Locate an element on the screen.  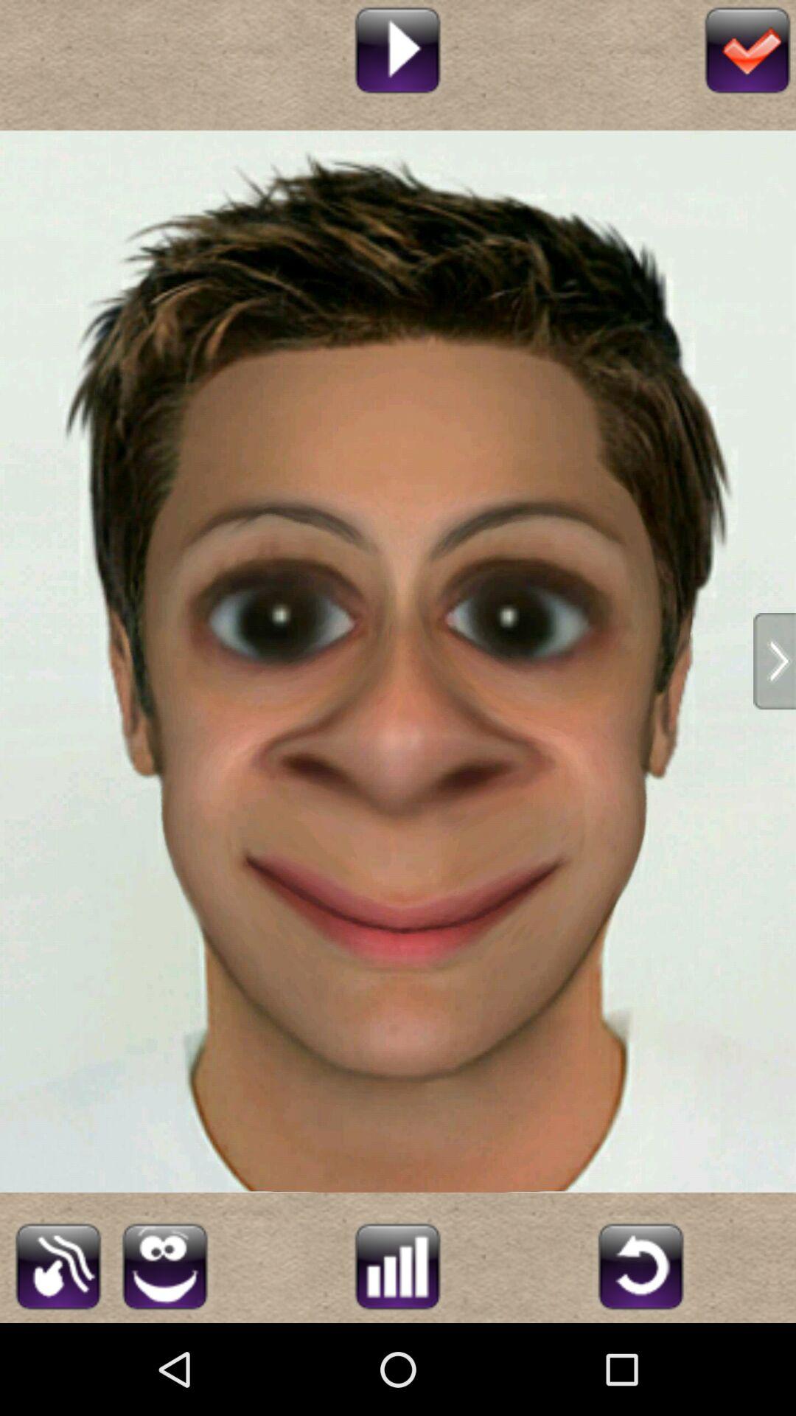
done editing is located at coordinates (747, 49).